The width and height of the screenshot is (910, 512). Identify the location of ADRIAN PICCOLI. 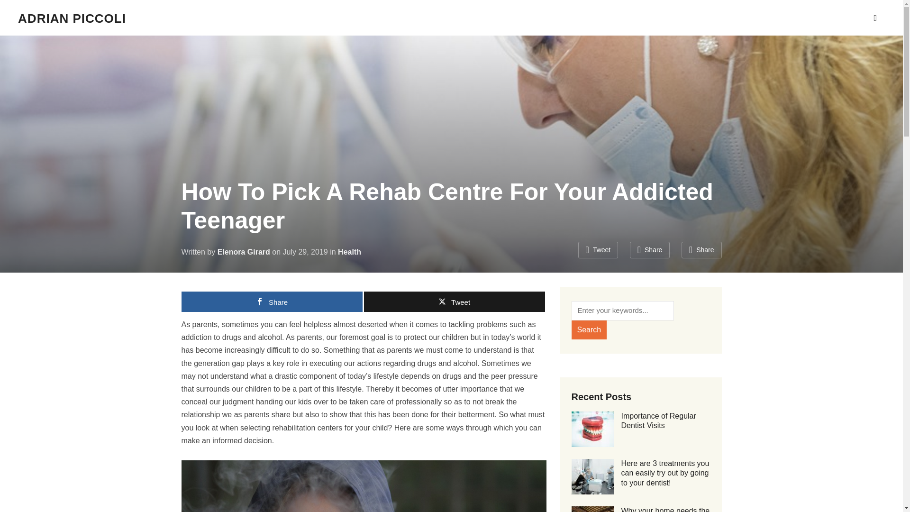
(72, 18).